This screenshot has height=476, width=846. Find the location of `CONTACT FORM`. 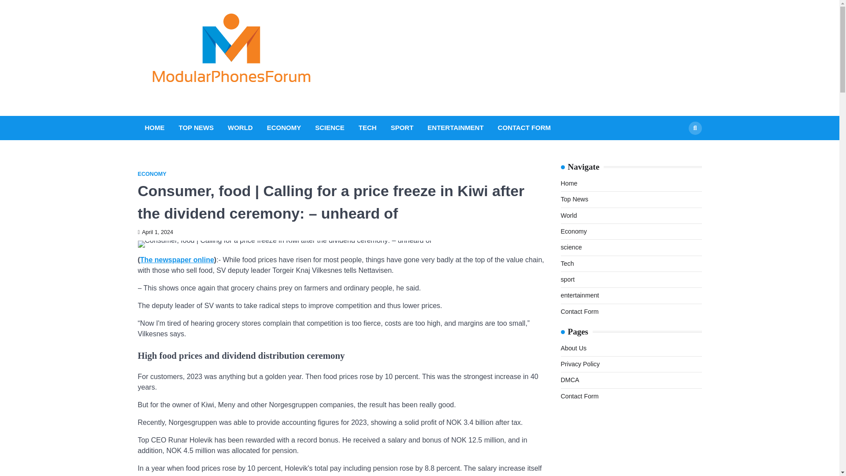

CONTACT FORM is located at coordinates (524, 128).